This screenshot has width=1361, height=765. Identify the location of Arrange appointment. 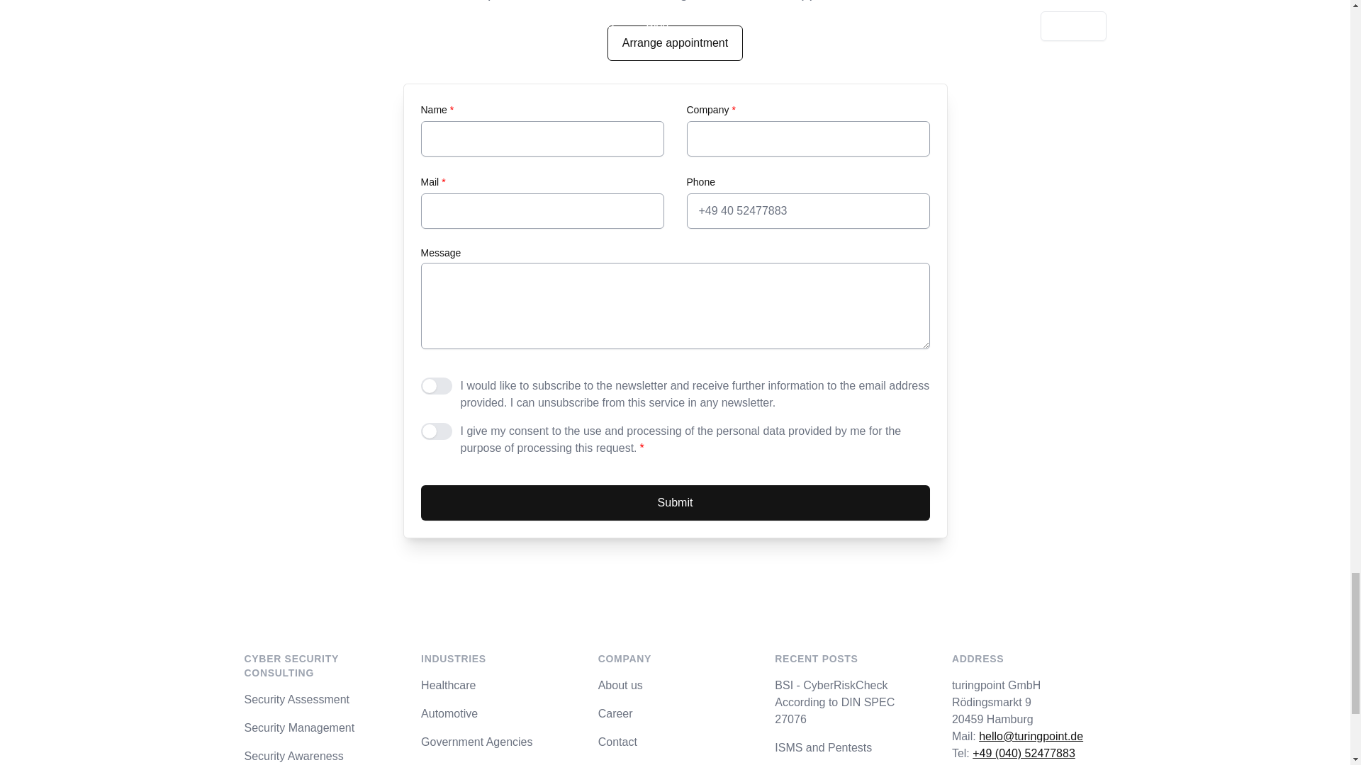
(675, 42).